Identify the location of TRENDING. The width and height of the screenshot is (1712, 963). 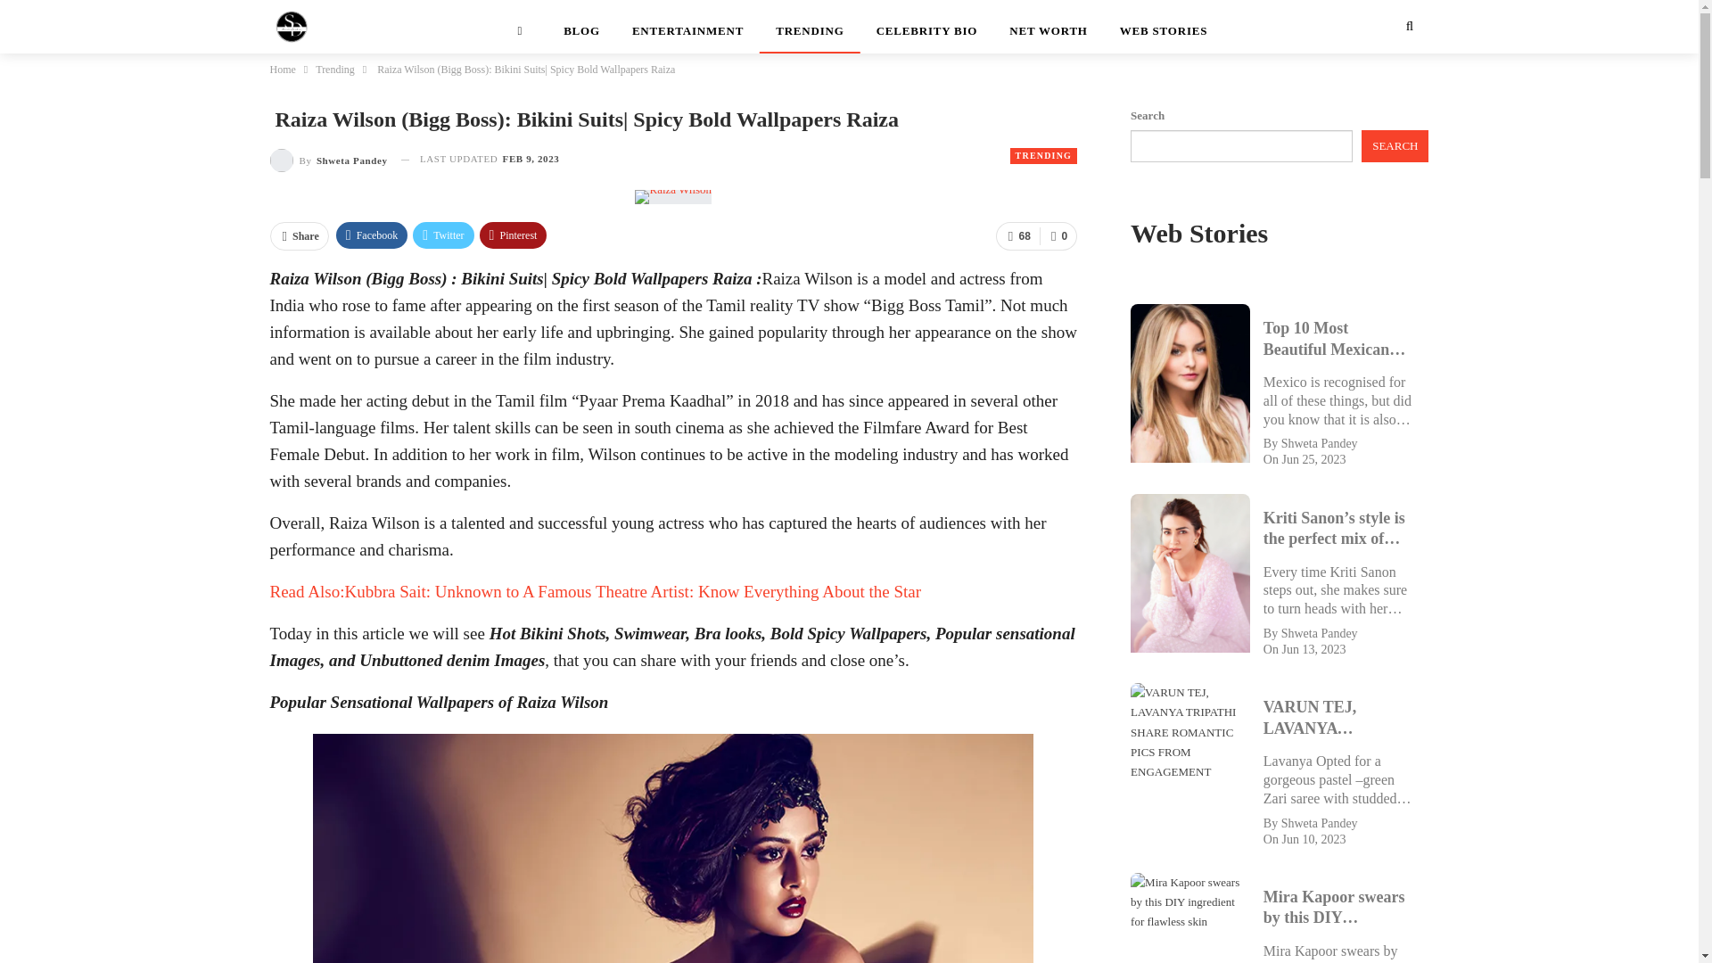
(1043, 155).